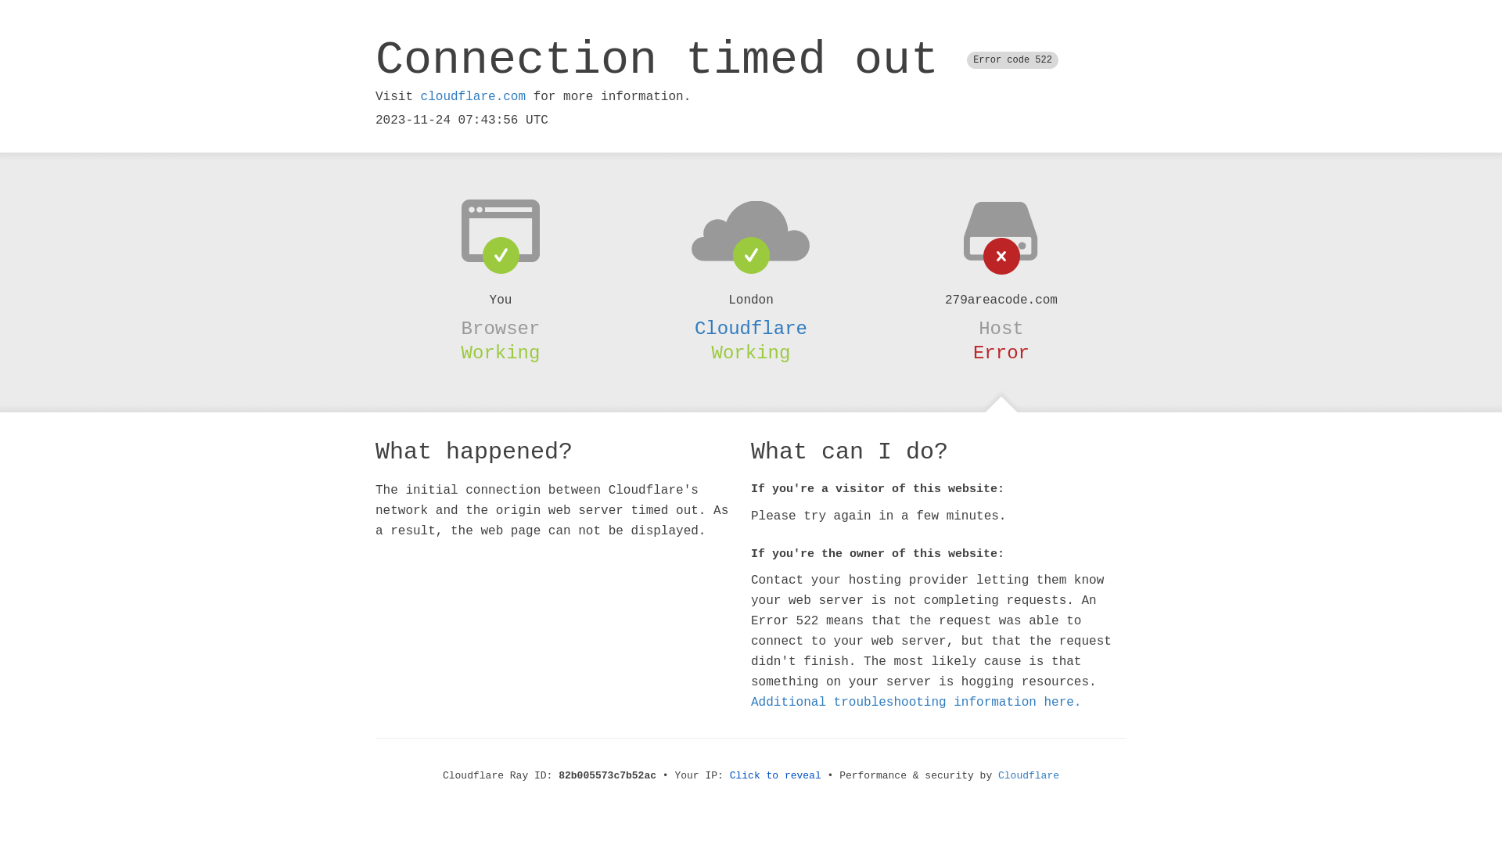 The image size is (1502, 845). What do you see at coordinates (916, 703) in the screenshot?
I see `Additional troubleshooting information here.` at bounding box center [916, 703].